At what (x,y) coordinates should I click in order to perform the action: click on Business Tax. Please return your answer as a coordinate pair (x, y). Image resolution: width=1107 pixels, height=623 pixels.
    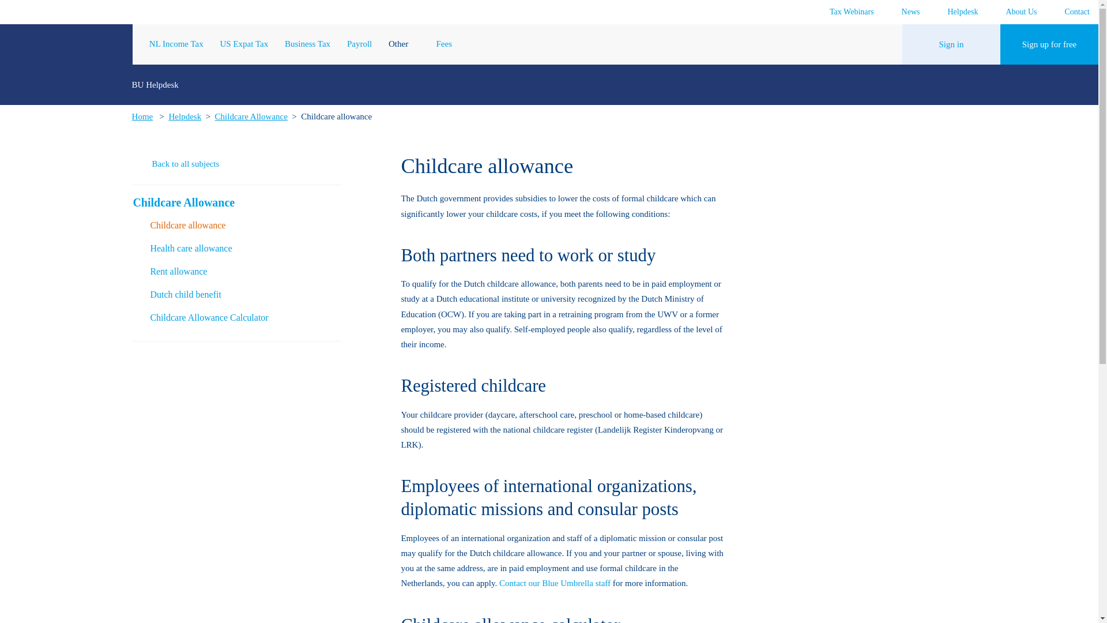
    Looking at the image, I should click on (307, 44).